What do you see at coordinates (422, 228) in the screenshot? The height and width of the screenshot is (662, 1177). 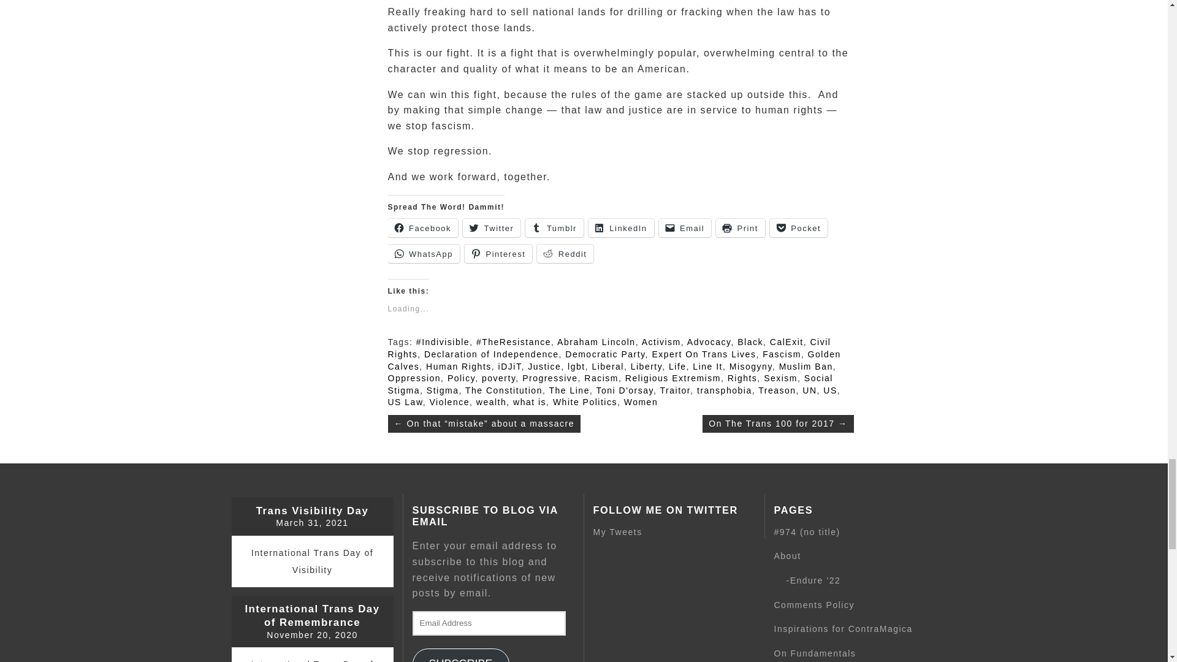 I see `Facebook` at bounding box center [422, 228].